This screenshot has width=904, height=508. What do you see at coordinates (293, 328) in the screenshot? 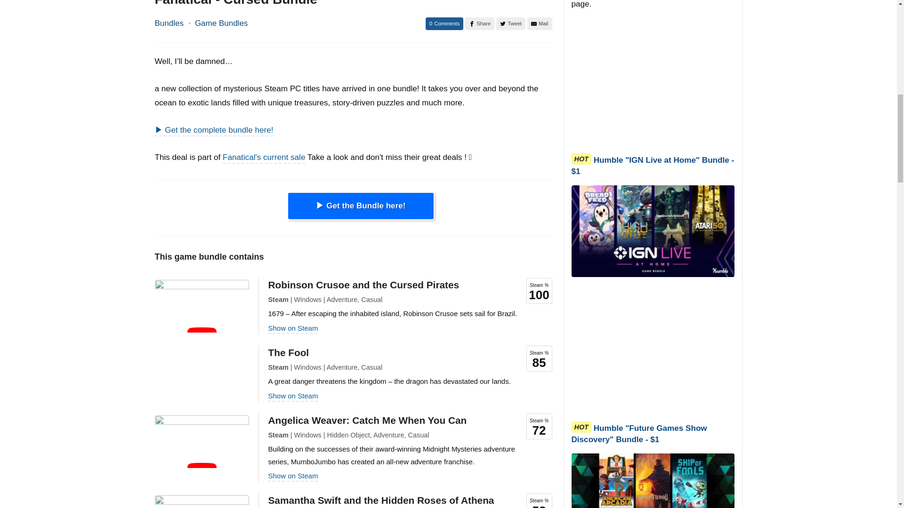
I see `Show on Steam` at bounding box center [293, 328].